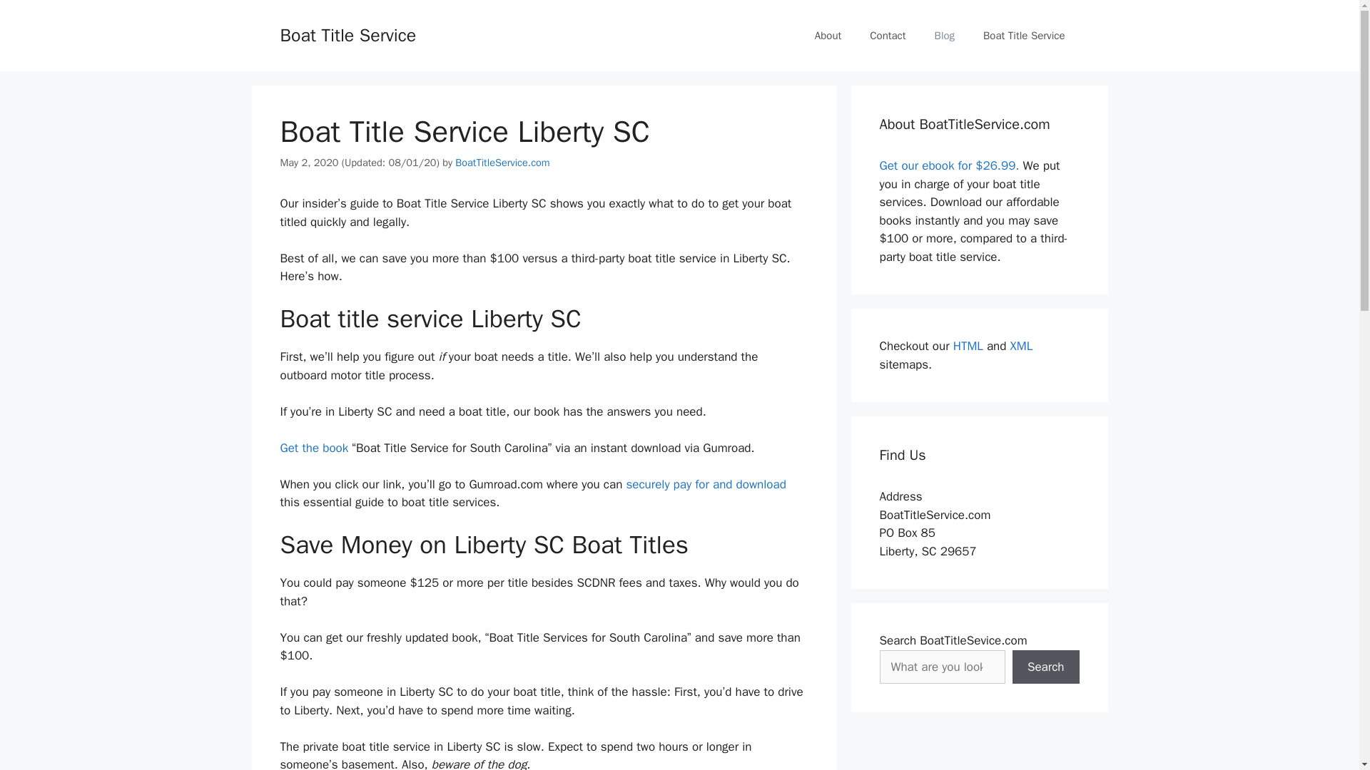 The width and height of the screenshot is (1370, 770). Describe the element at coordinates (828, 36) in the screenshot. I see `About` at that location.